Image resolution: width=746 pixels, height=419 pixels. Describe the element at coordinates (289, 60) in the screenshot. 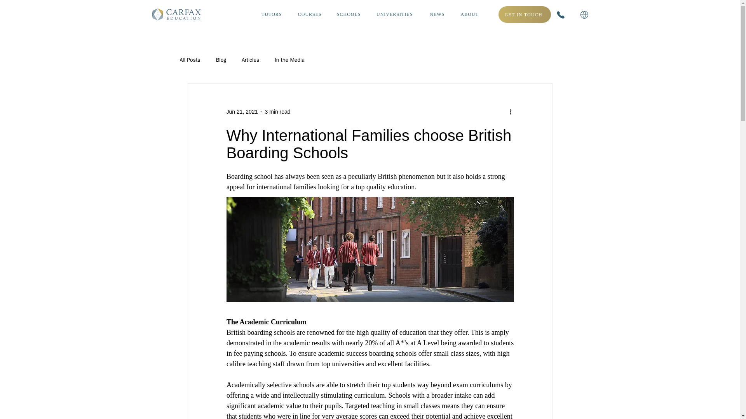

I see `In the Media` at that location.